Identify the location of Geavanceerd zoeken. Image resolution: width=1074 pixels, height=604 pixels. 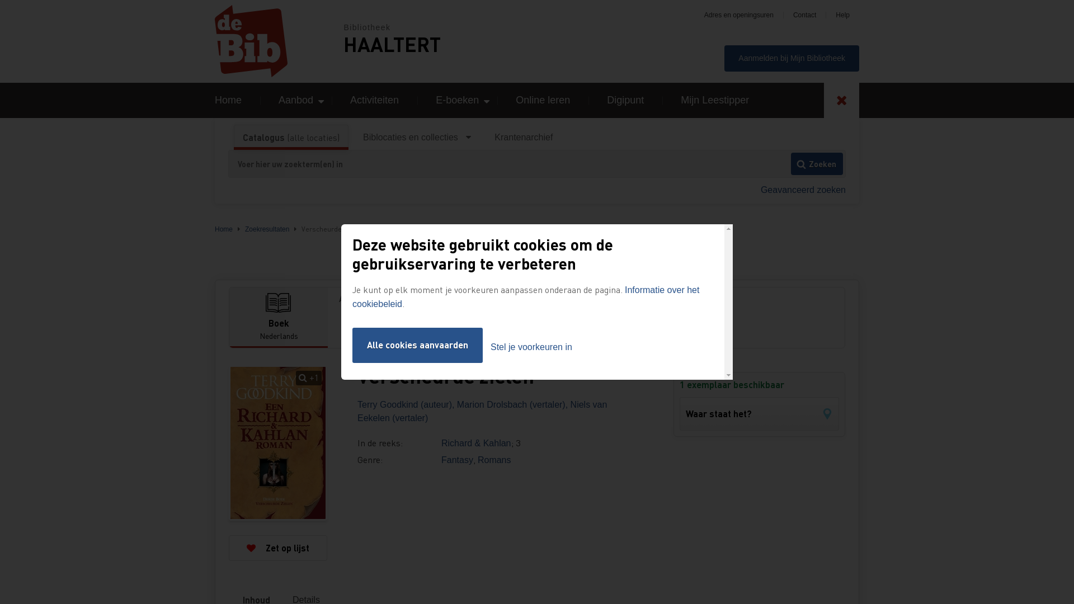
(803, 190).